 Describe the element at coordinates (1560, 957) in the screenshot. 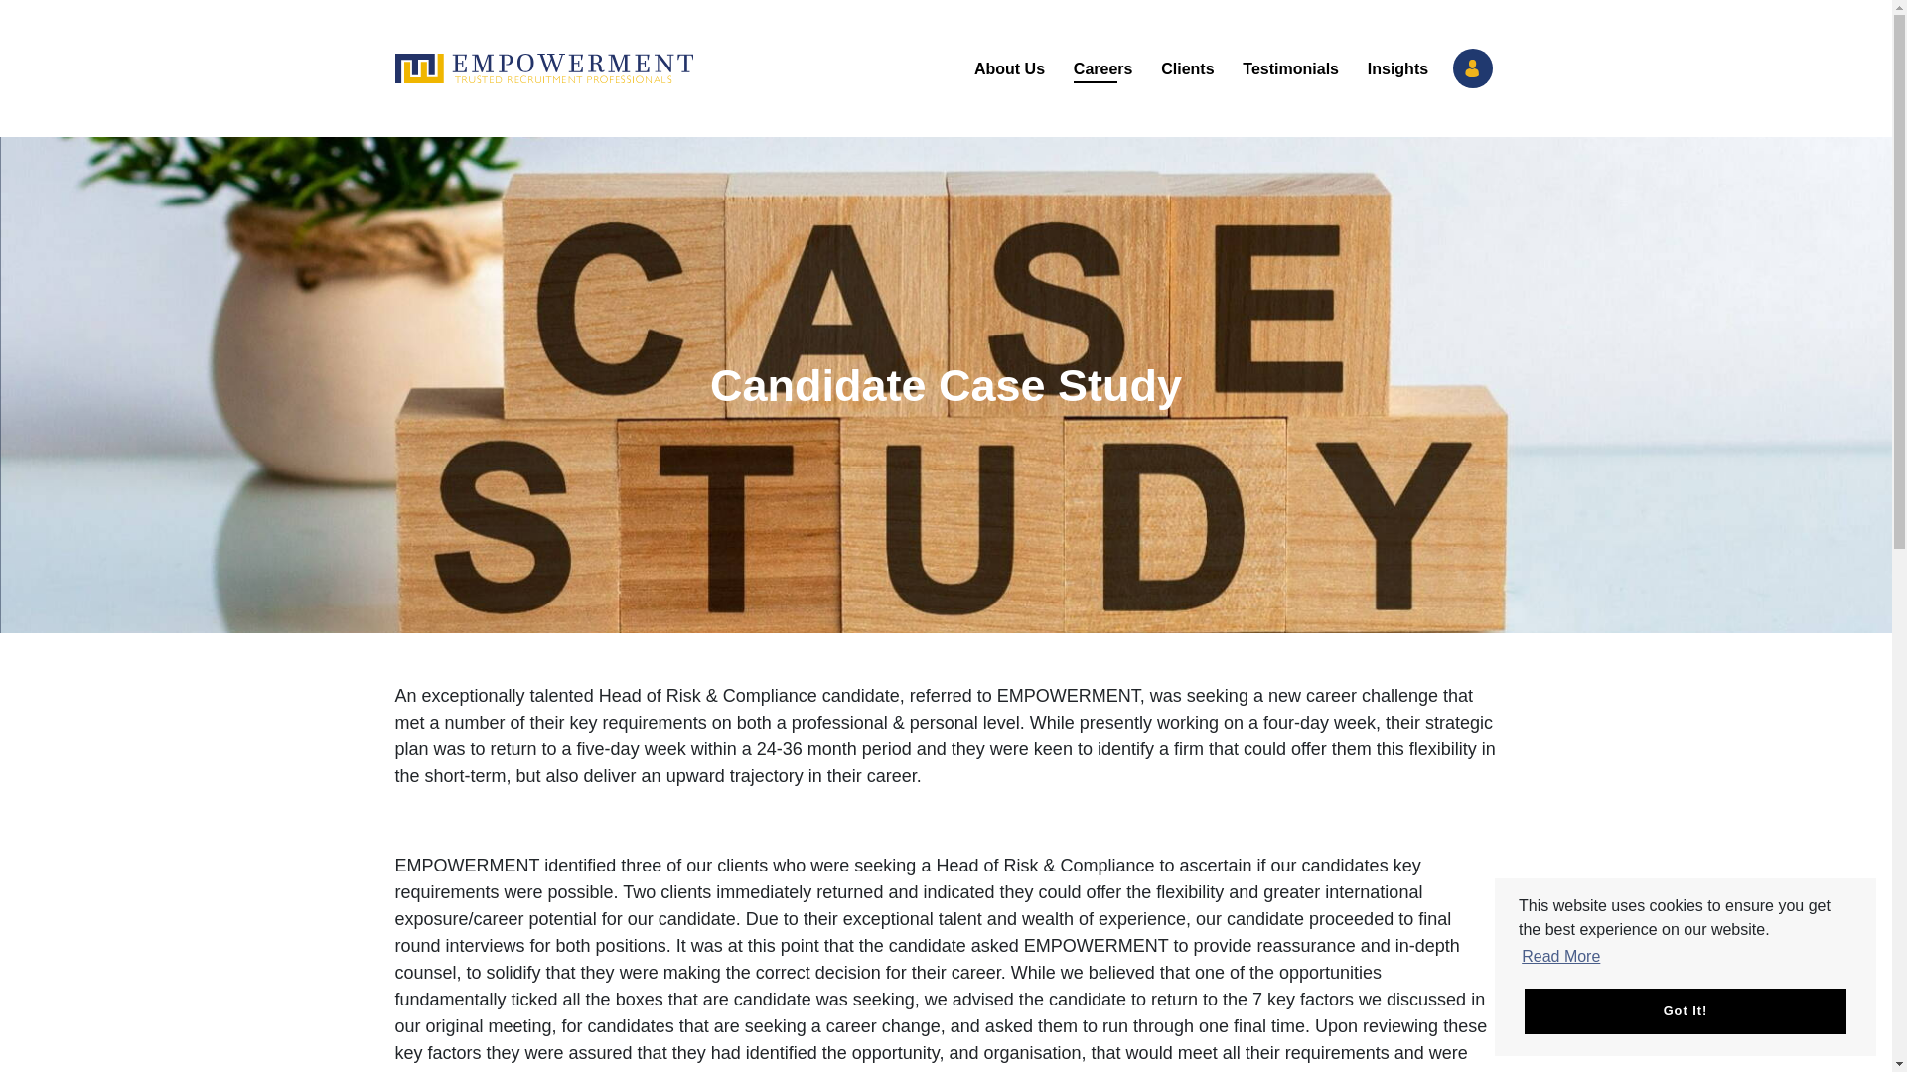

I see `Read More` at that location.